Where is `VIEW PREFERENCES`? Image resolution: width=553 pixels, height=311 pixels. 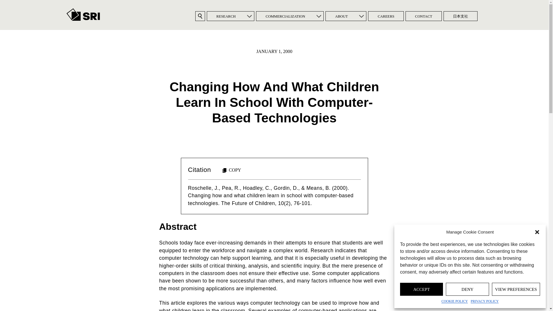 VIEW PREFERENCES is located at coordinates (516, 289).